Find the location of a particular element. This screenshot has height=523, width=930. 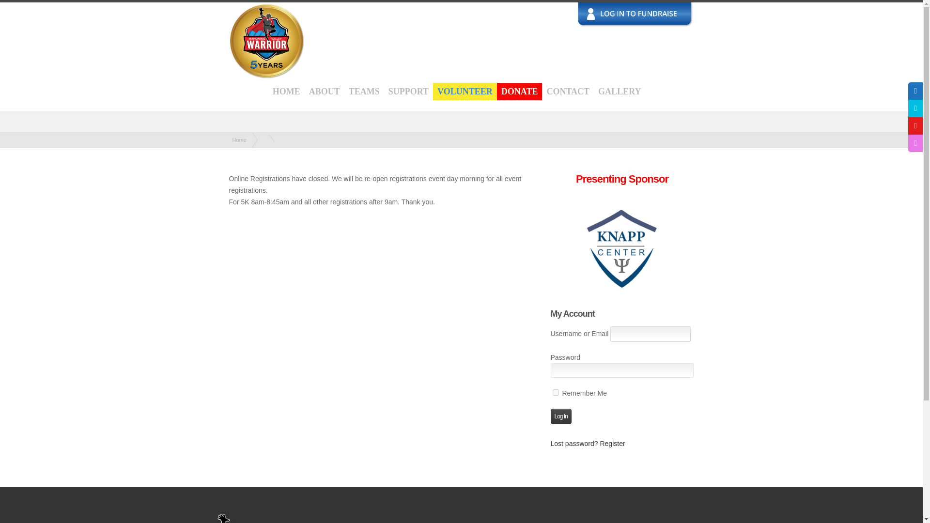

SUPPORT is located at coordinates (409, 91).